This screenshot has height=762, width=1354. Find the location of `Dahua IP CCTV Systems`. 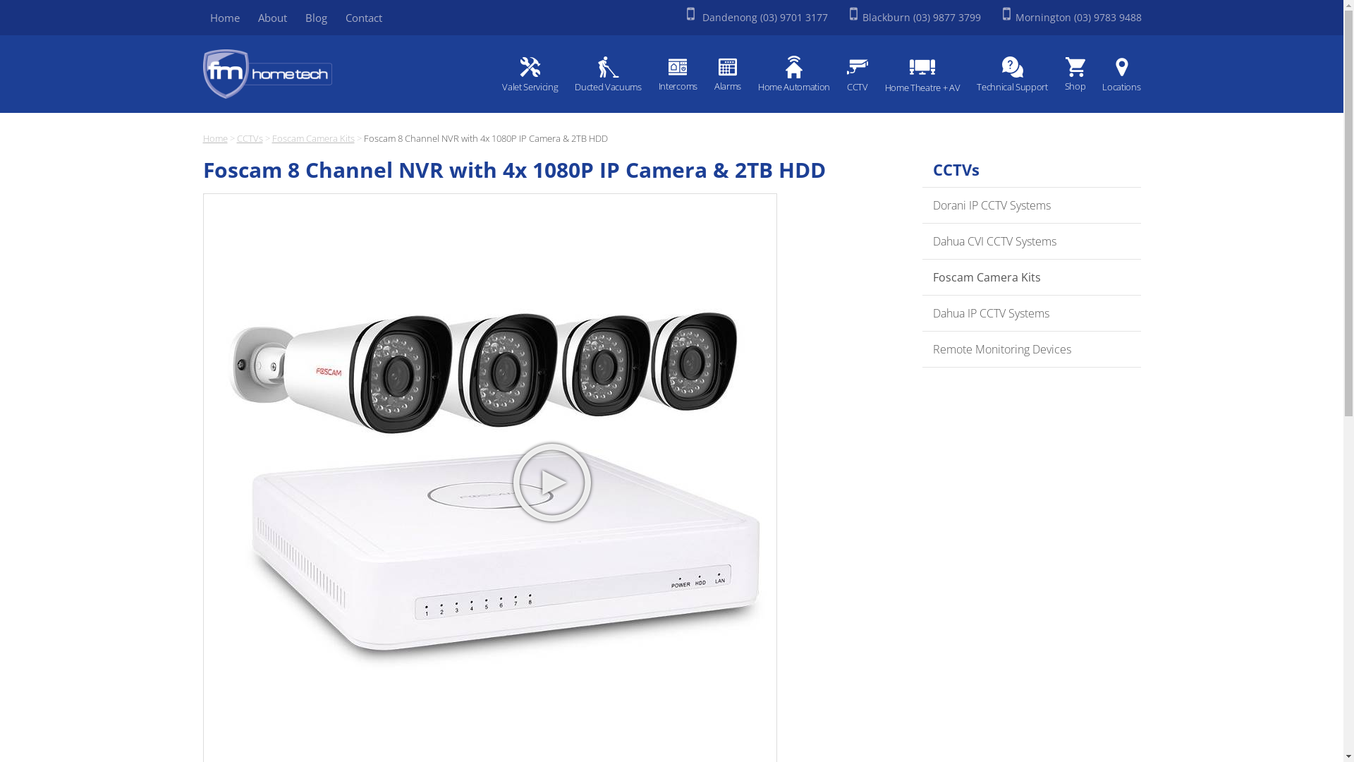

Dahua IP CCTV Systems is located at coordinates (1032, 313).